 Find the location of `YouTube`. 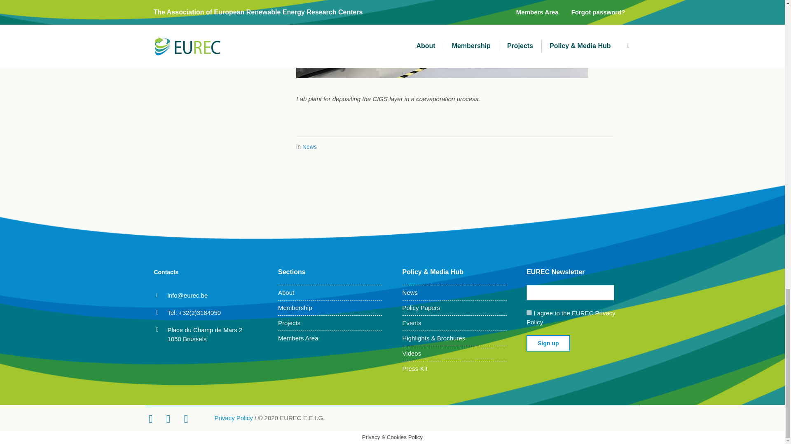

YouTube is located at coordinates (185, 419).